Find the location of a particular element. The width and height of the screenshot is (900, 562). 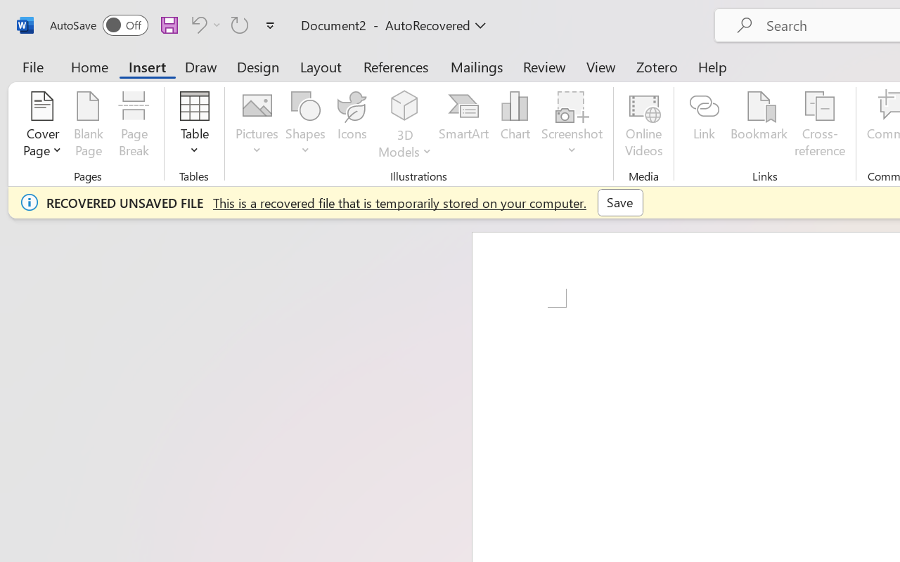

Link is located at coordinates (705, 126).